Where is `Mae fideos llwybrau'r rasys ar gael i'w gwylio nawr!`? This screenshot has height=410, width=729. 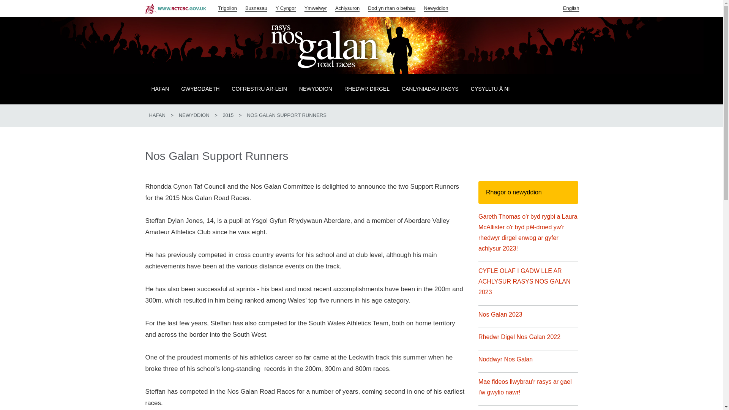 Mae fideos llwybrau'r rasys ar gael i'w gwylio nawr! is located at coordinates (525, 387).